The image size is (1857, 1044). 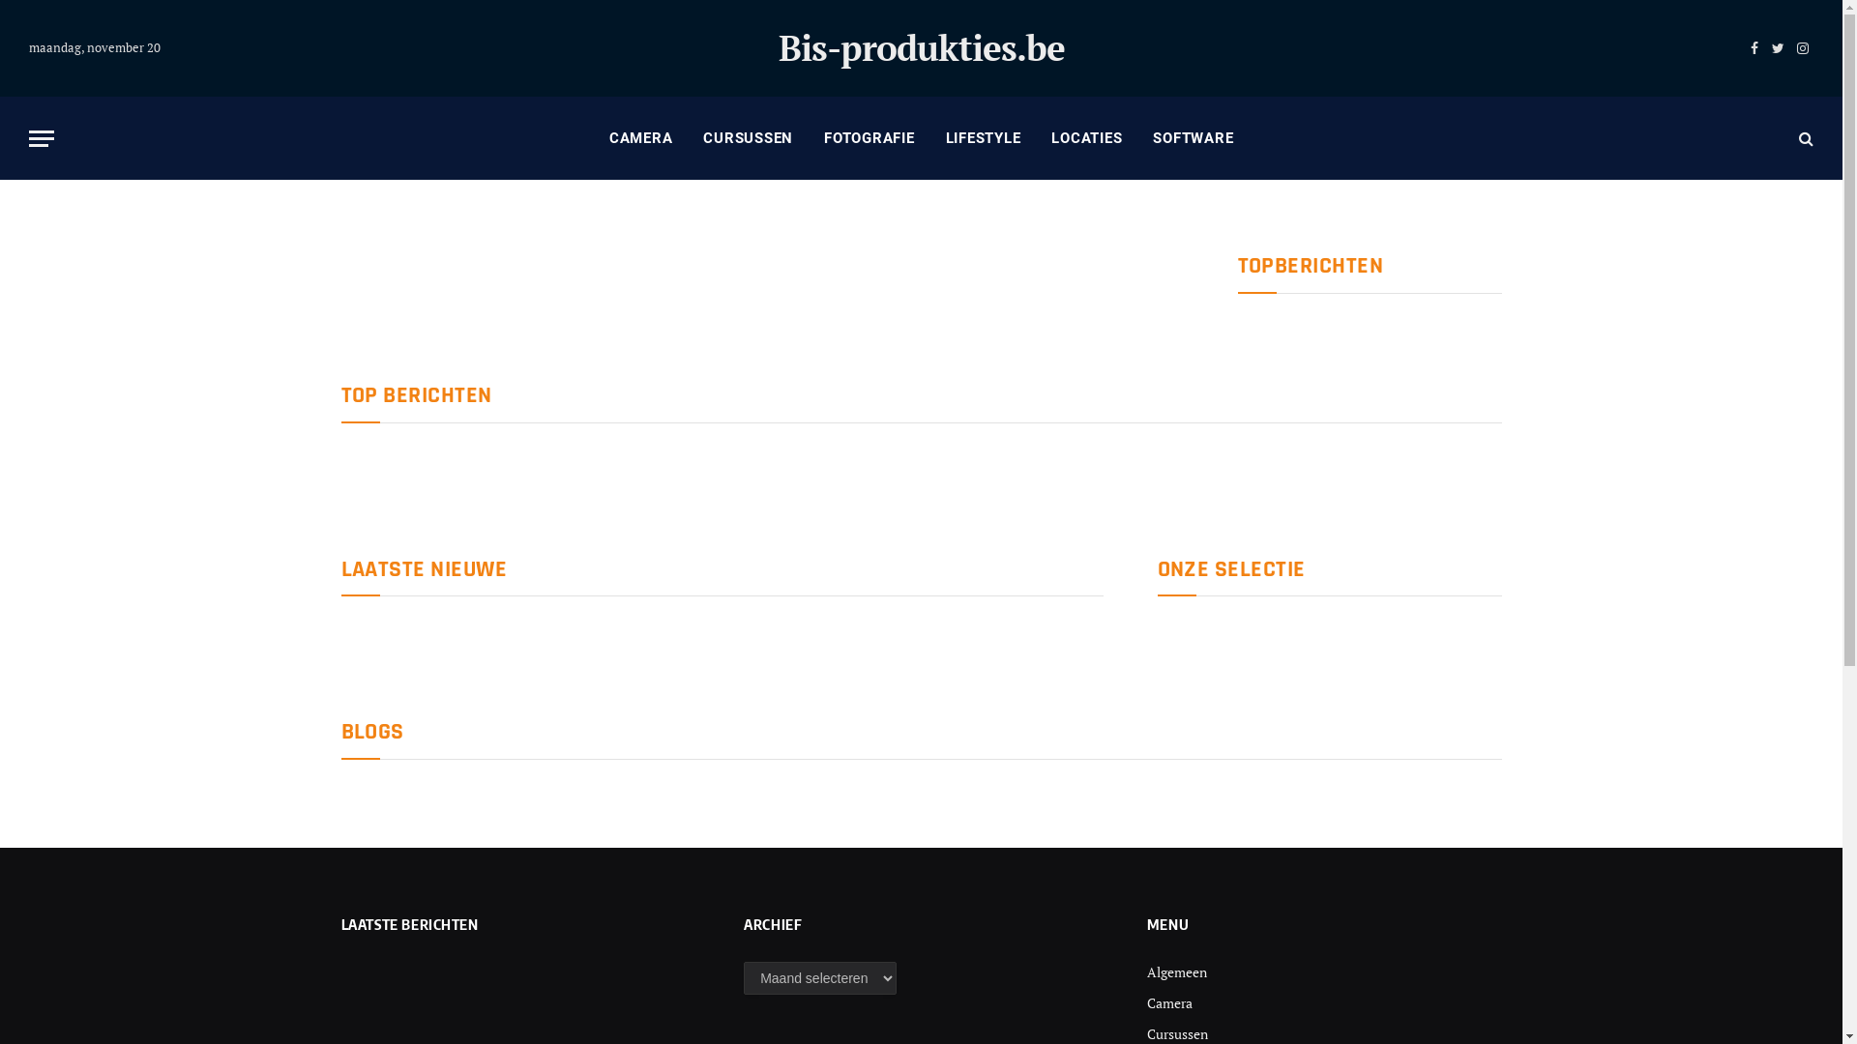 I want to click on Twitter, so click(x=1778, y=48).